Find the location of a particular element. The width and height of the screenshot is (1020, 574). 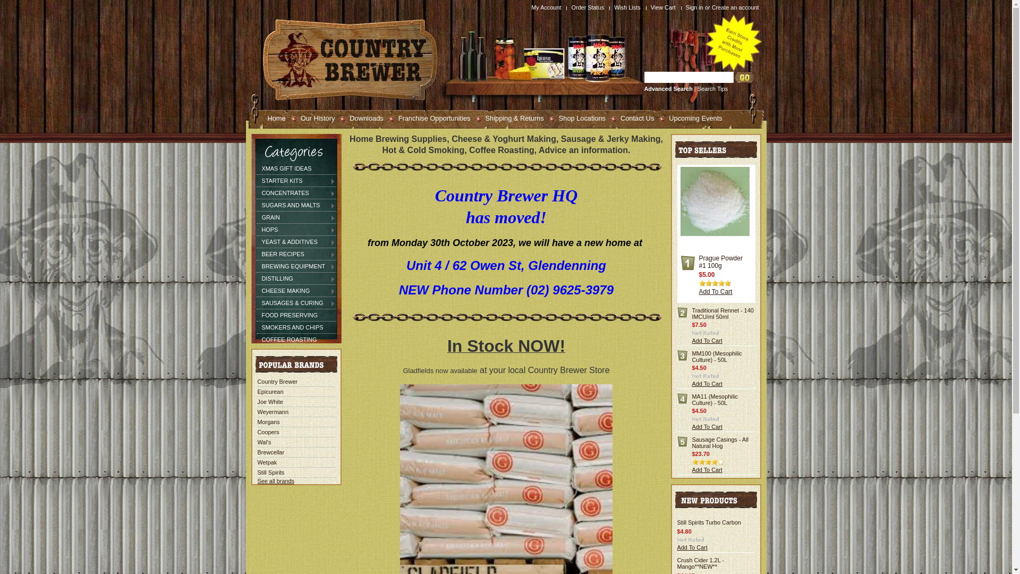

Brewcellar is located at coordinates (271, 452).